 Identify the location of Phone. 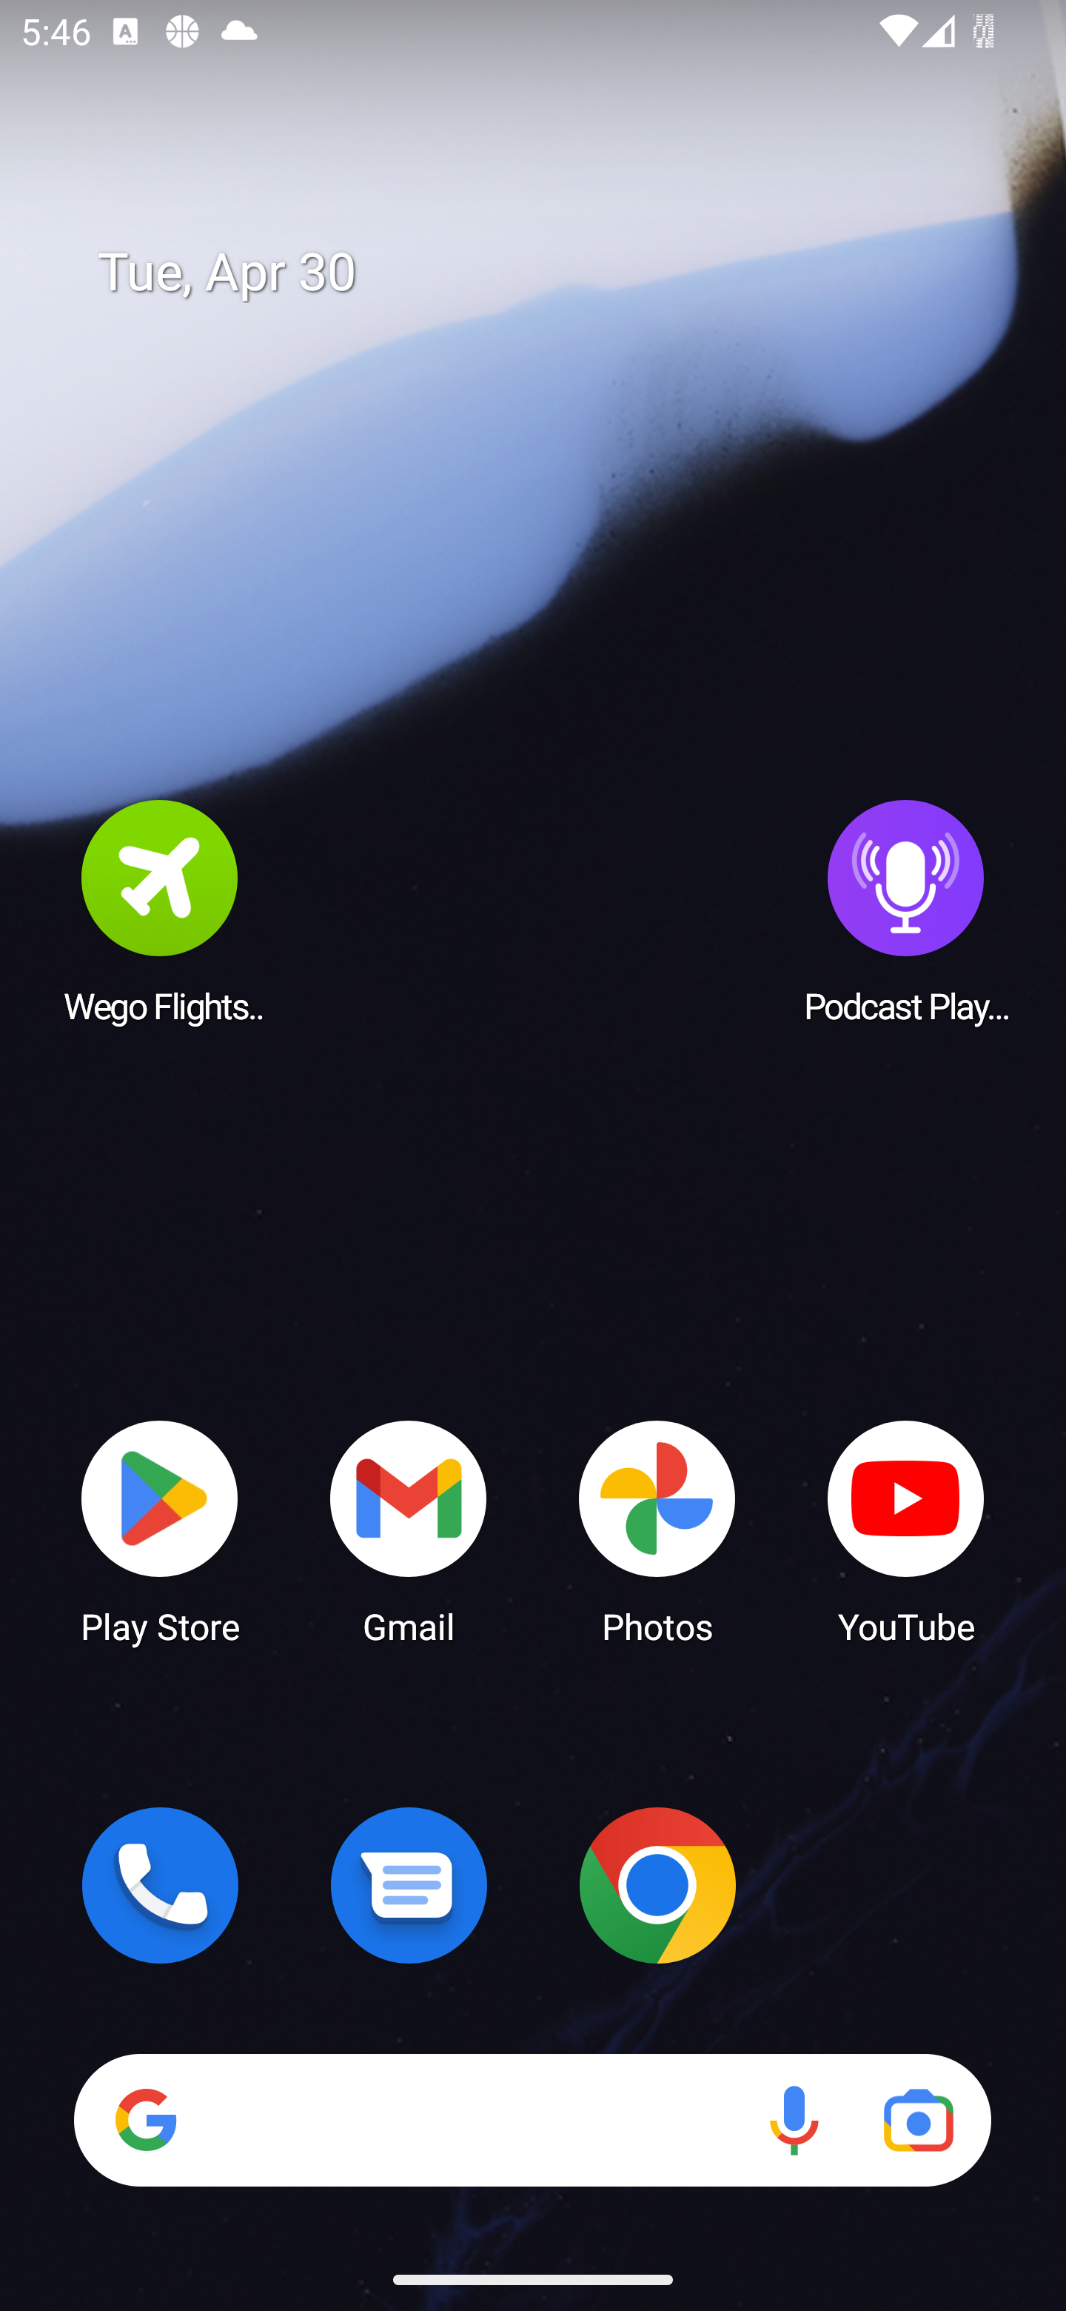
(160, 1885).